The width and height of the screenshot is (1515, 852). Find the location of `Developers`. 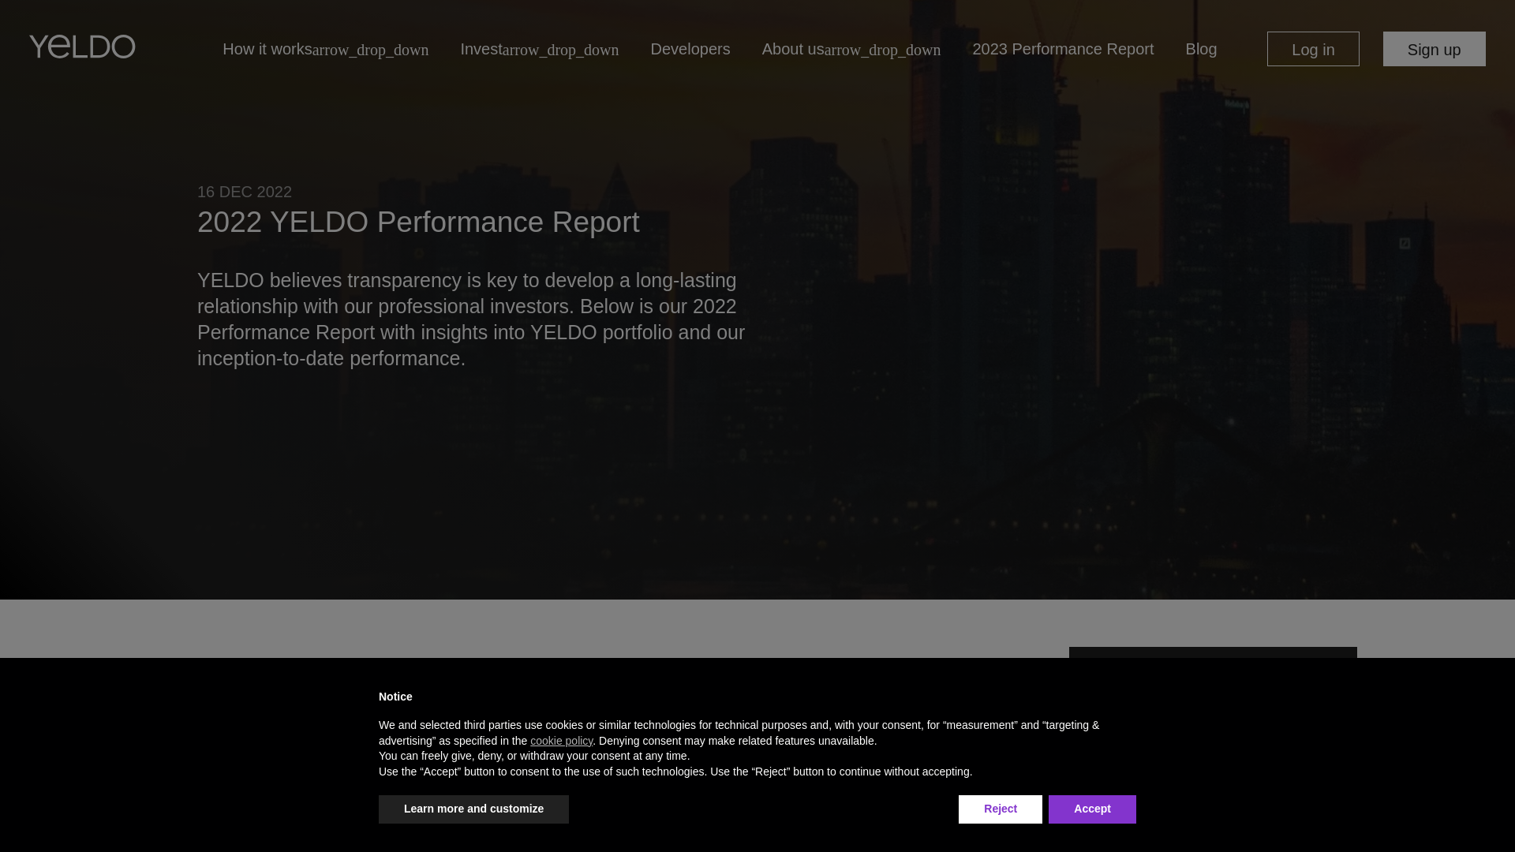

Developers is located at coordinates (683, 47).